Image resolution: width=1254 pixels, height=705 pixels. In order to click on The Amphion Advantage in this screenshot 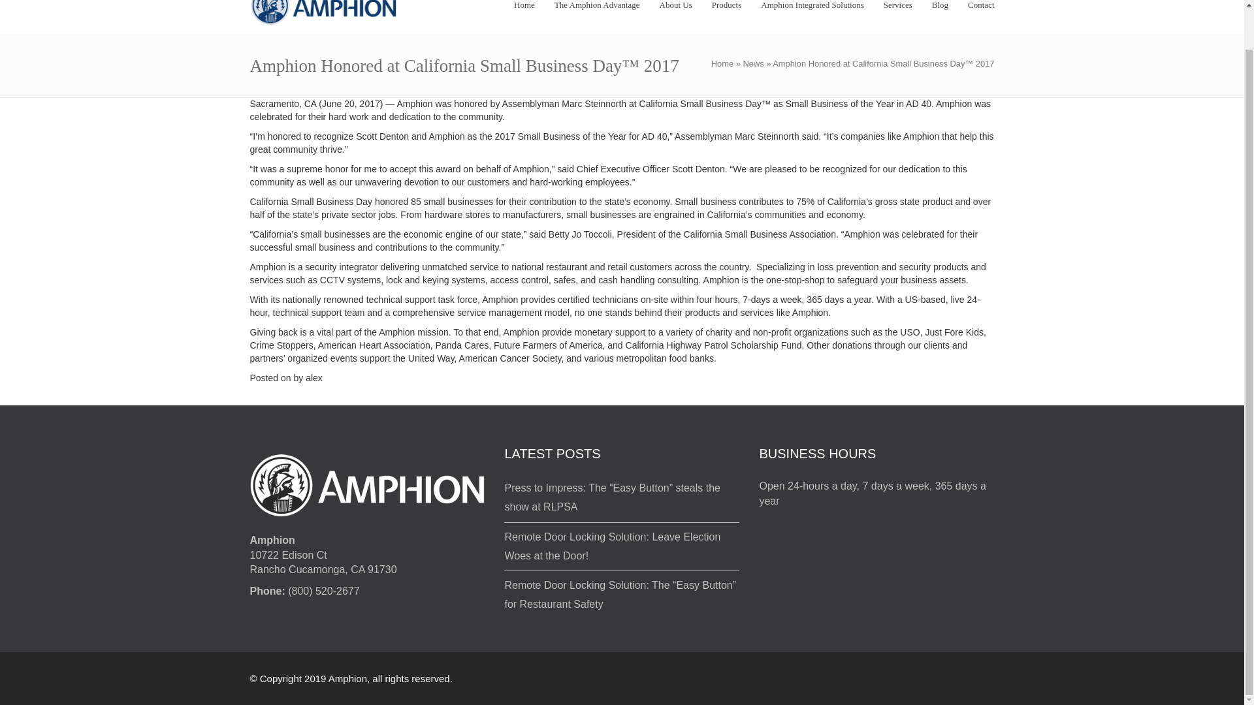, I will do `click(597, 8)`.